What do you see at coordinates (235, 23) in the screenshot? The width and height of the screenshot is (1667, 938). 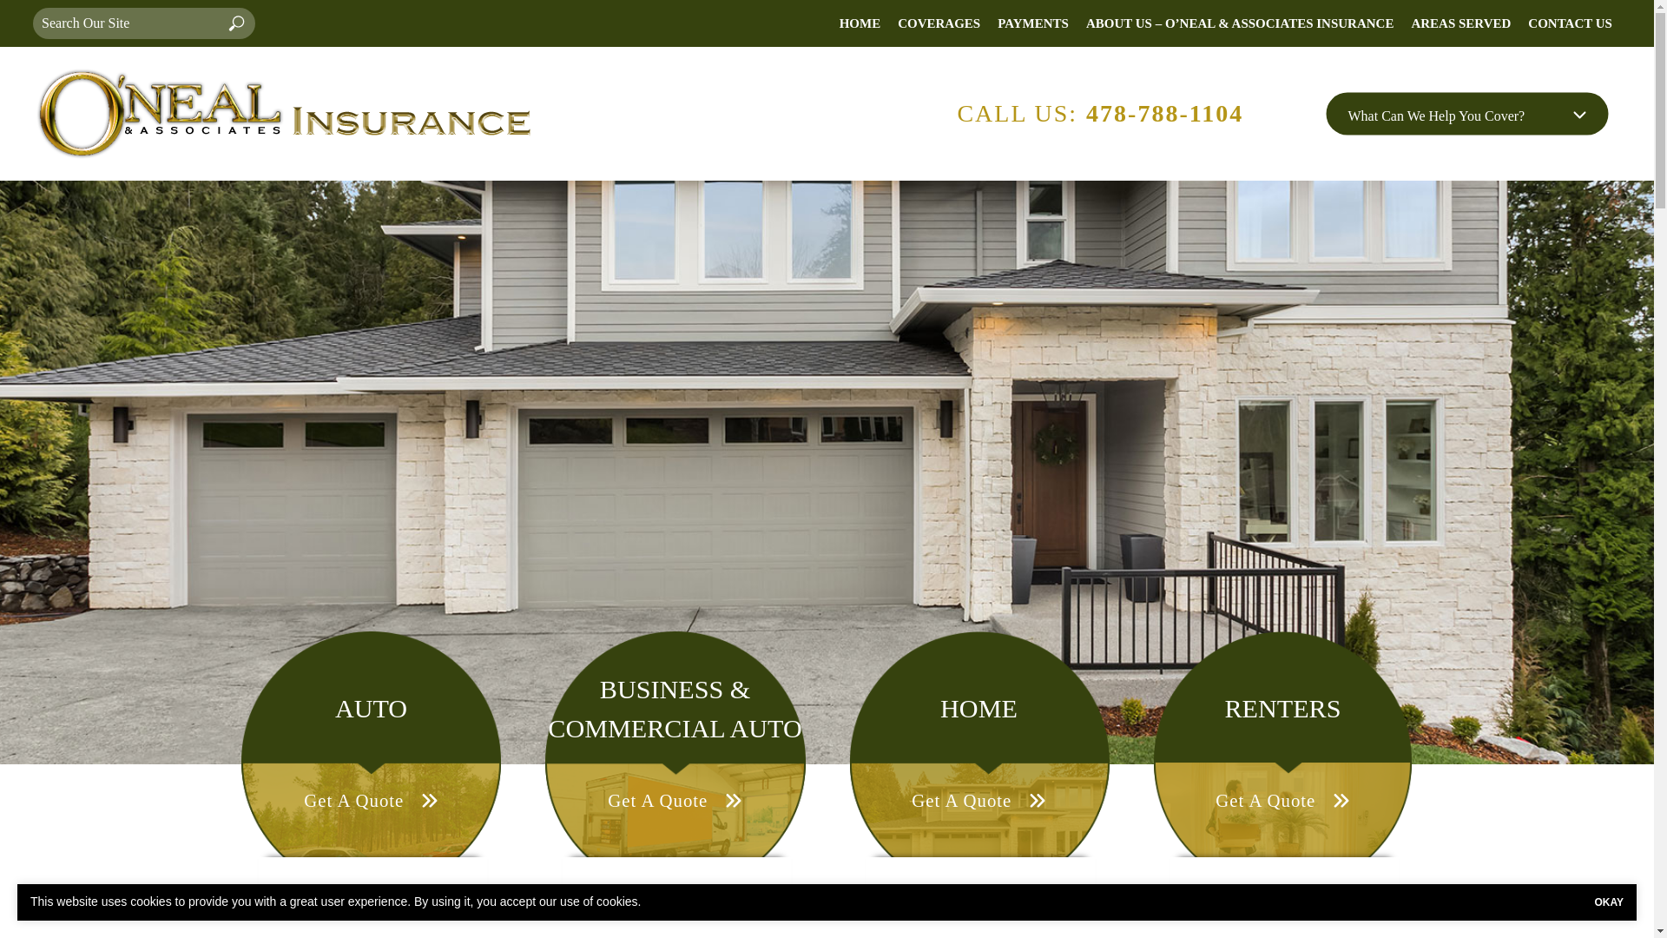 I see `Search` at bounding box center [235, 23].